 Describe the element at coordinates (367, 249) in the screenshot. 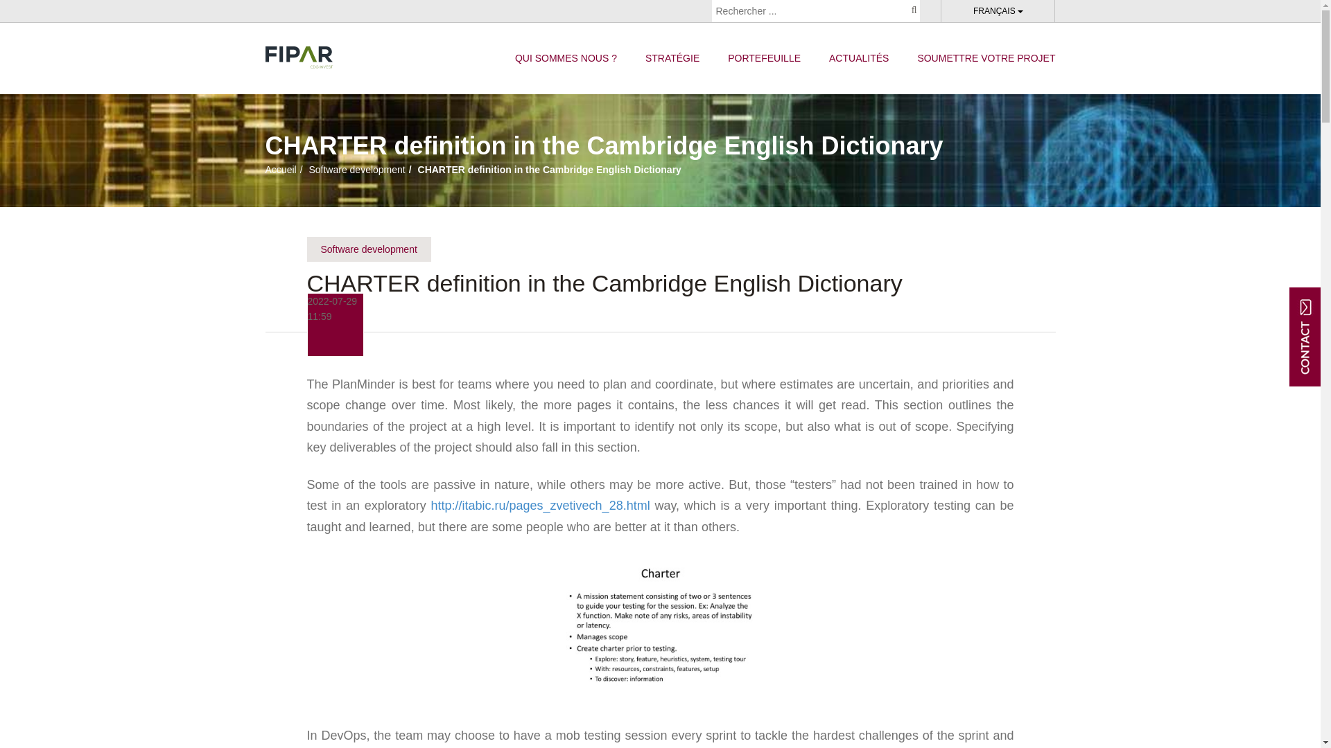

I see `Software development` at that location.